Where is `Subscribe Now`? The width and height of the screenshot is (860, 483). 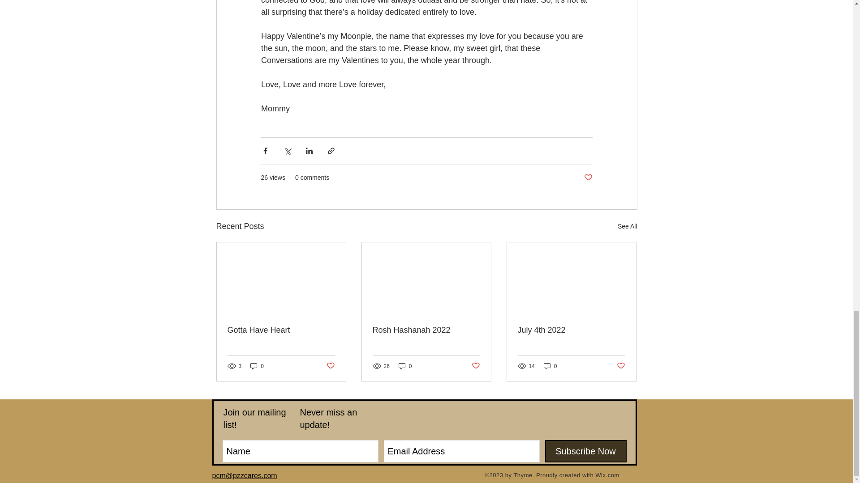 Subscribe Now is located at coordinates (585, 451).